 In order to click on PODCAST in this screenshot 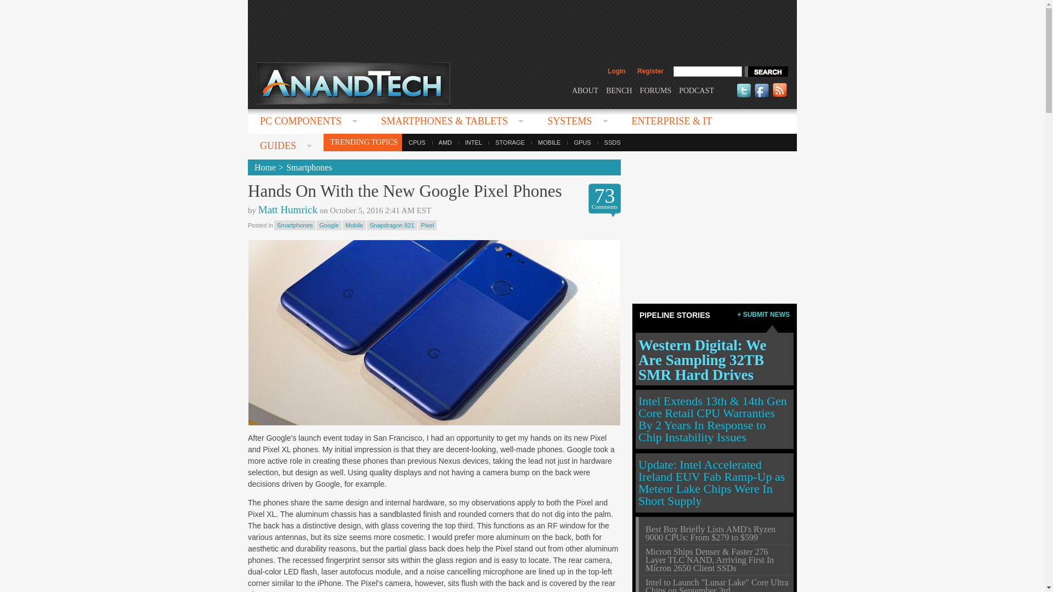, I will do `click(697, 90)`.